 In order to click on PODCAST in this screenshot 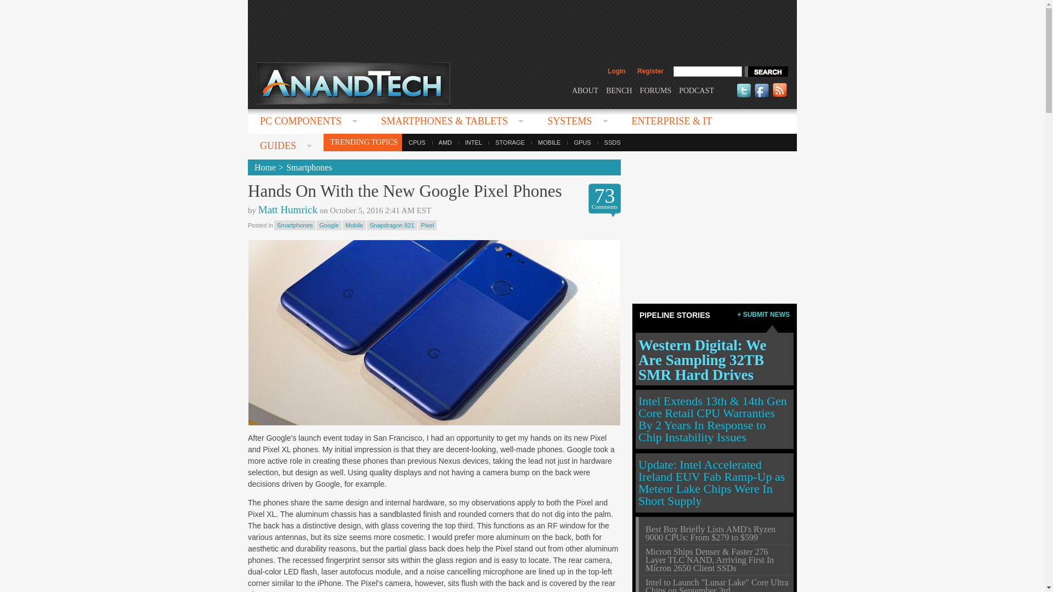, I will do `click(697, 90)`.